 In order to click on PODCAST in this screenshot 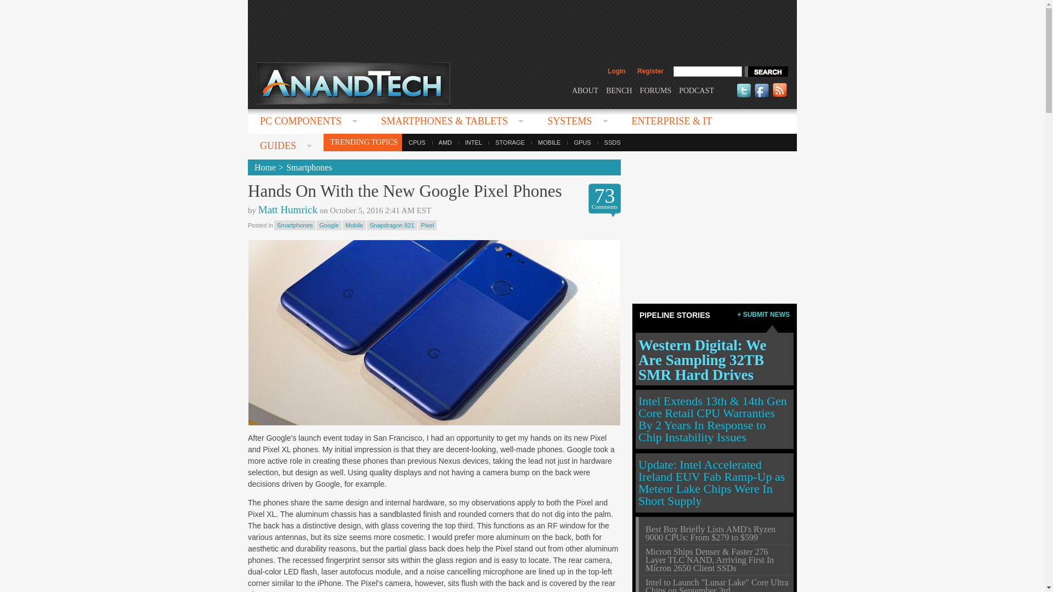, I will do `click(697, 90)`.